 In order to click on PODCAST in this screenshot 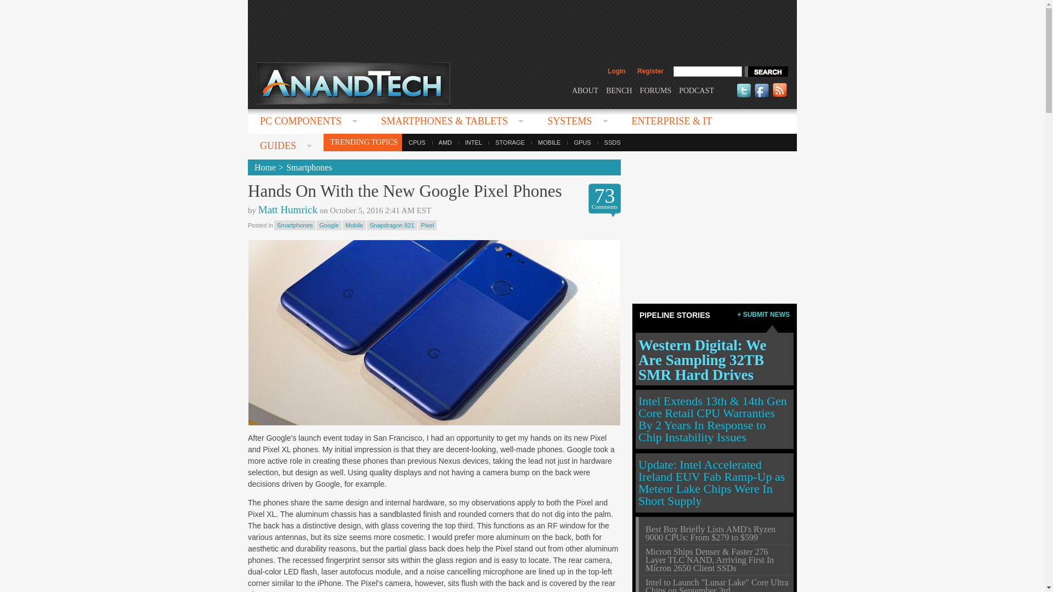, I will do `click(697, 90)`.